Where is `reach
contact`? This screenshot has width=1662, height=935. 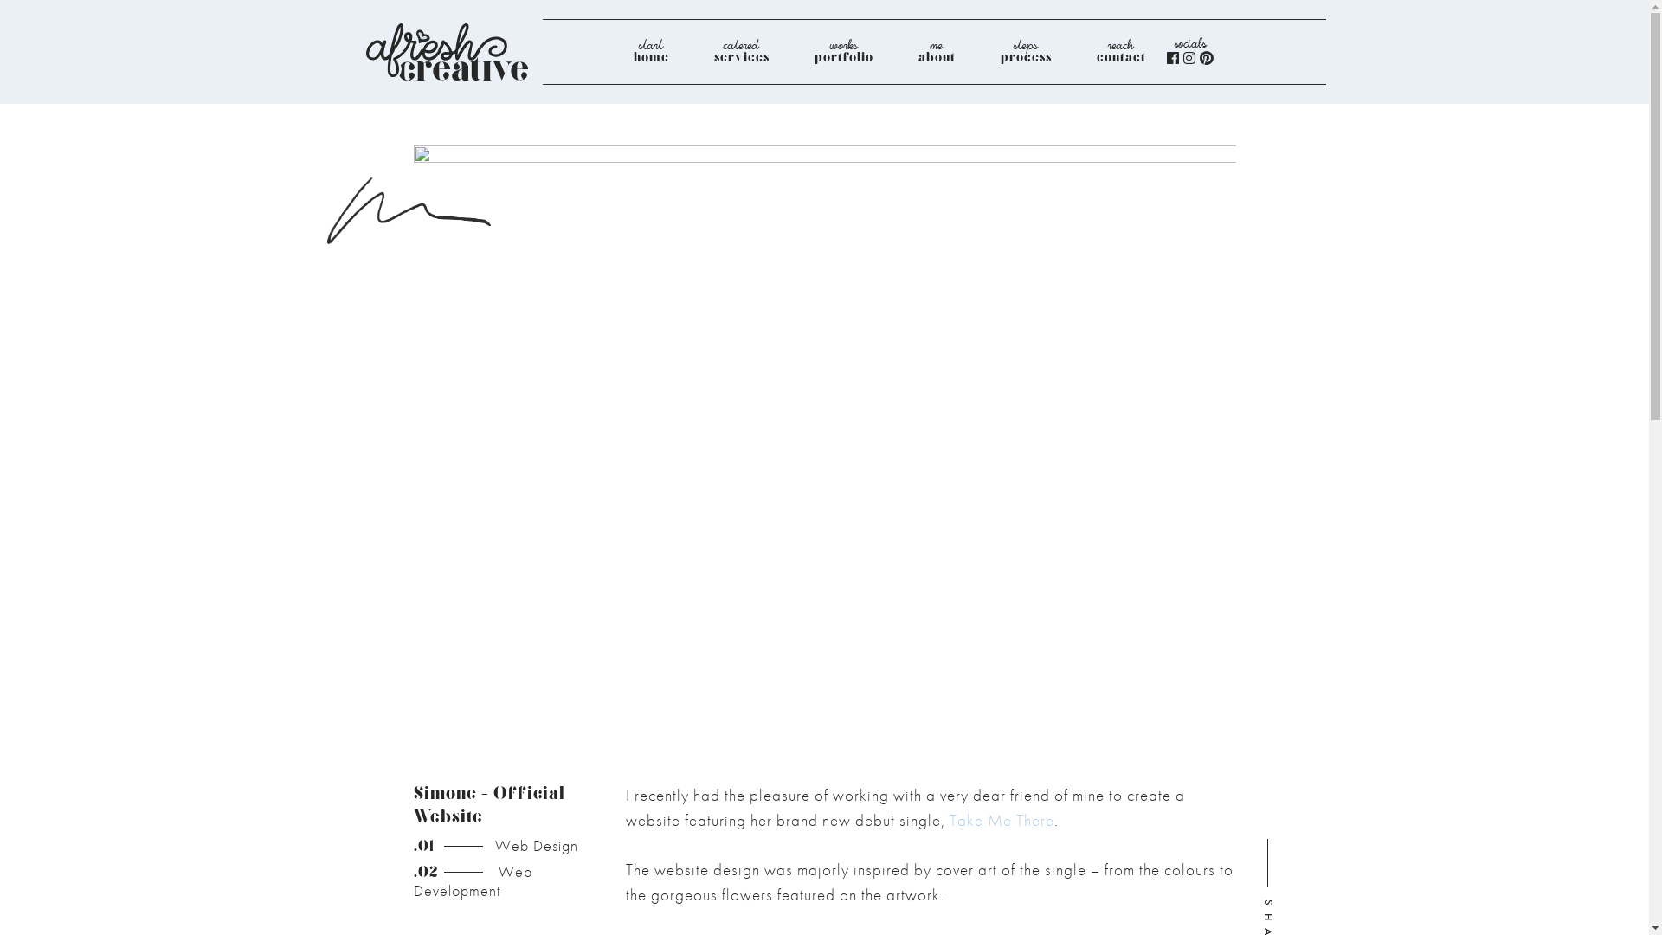 reach
contact is located at coordinates (1120, 52).